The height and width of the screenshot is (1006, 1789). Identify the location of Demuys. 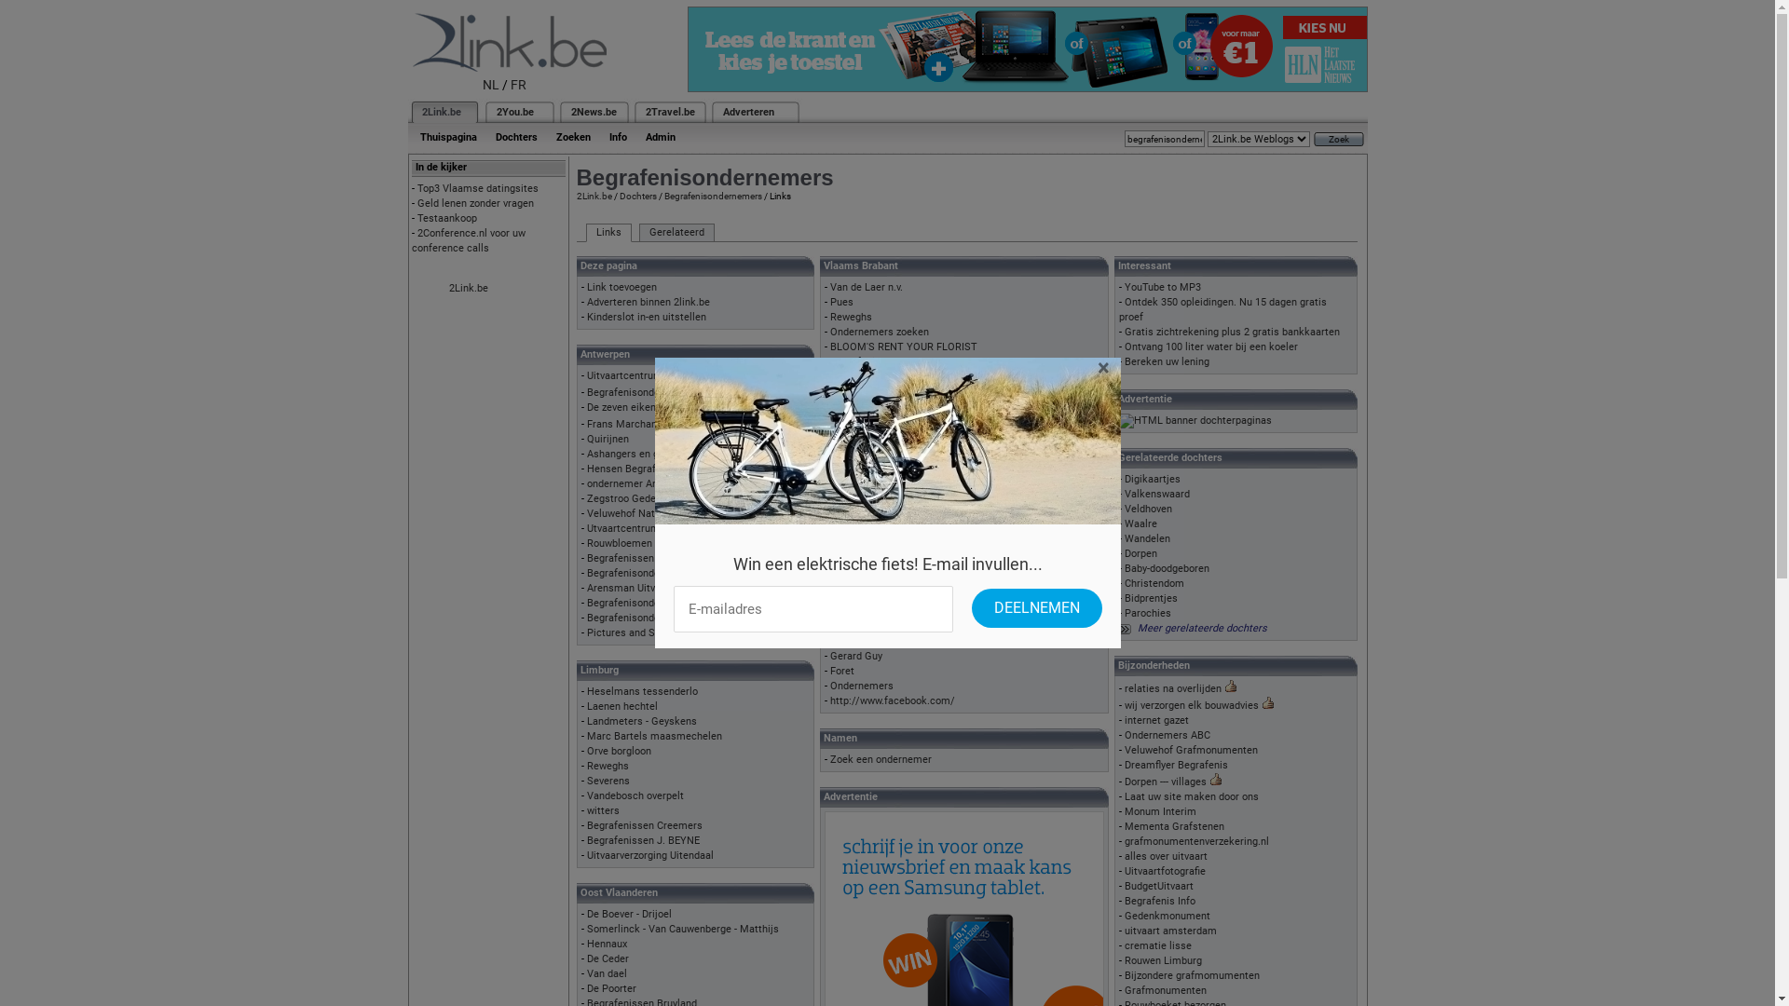
(849, 523).